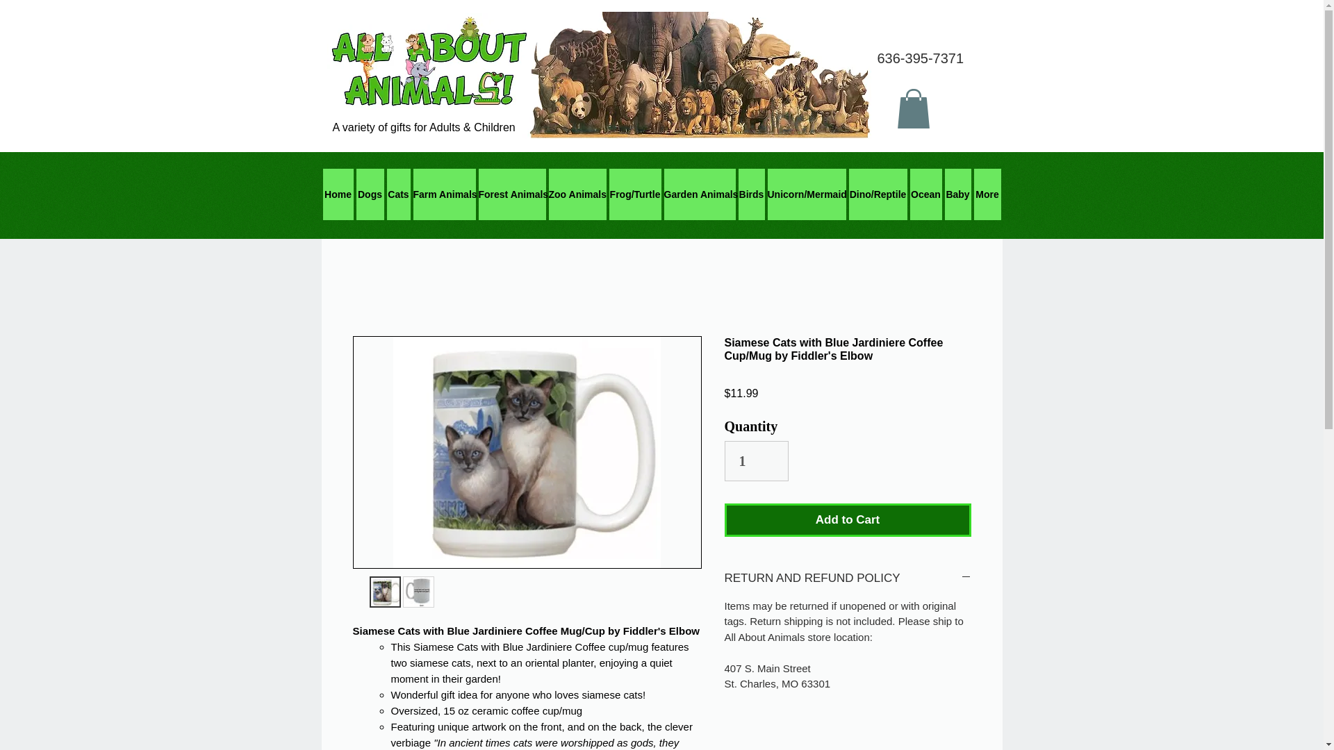 The image size is (1334, 750). What do you see at coordinates (577, 194) in the screenshot?
I see `Zoo Animals` at bounding box center [577, 194].